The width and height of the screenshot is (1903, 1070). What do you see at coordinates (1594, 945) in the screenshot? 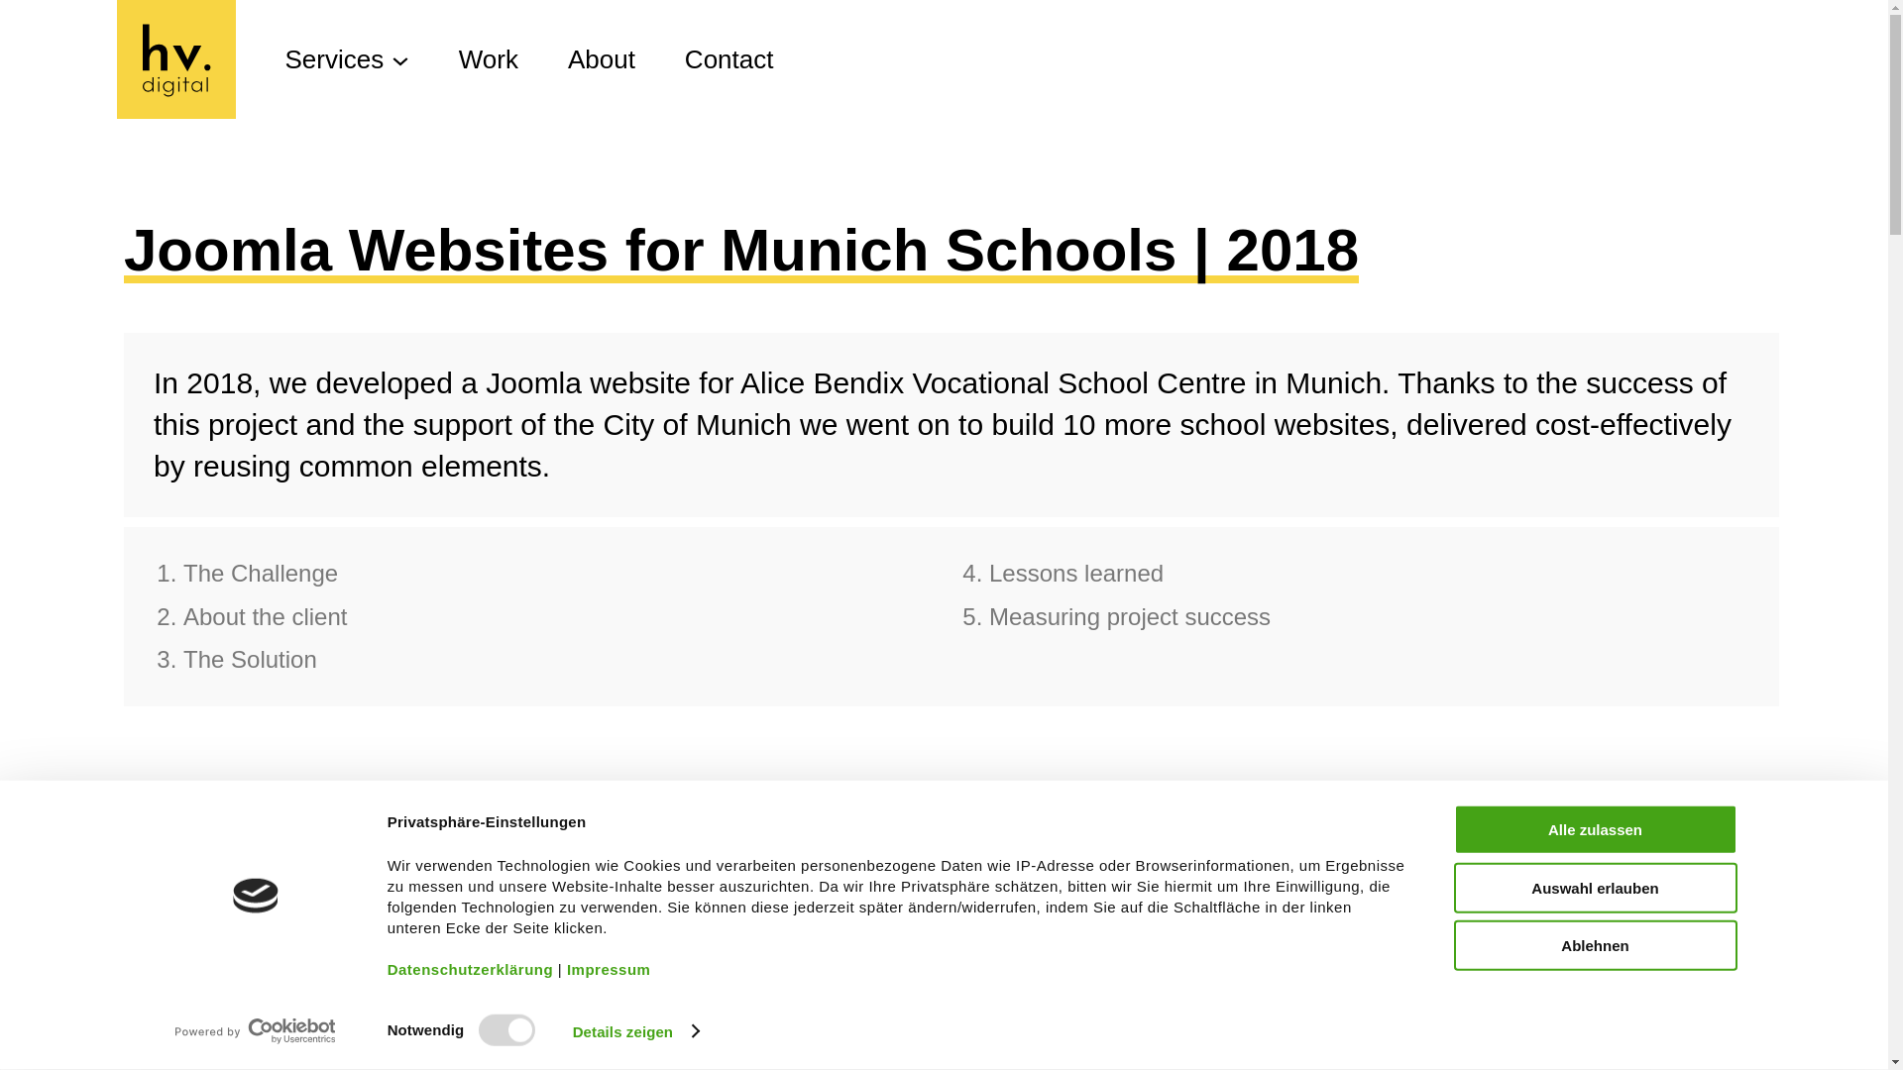
I see `Ablehnen` at bounding box center [1594, 945].